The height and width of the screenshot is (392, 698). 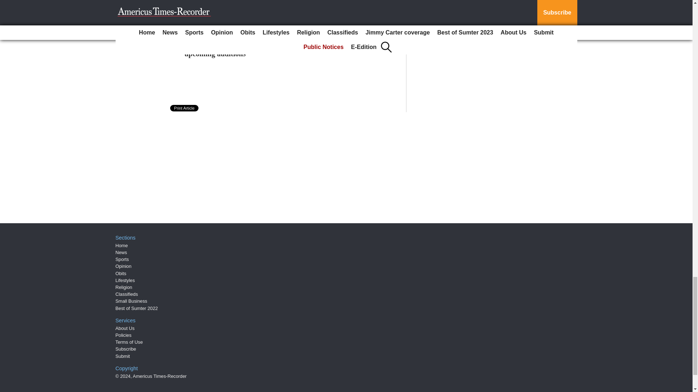 What do you see at coordinates (122, 259) in the screenshot?
I see `Sports` at bounding box center [122, 259].